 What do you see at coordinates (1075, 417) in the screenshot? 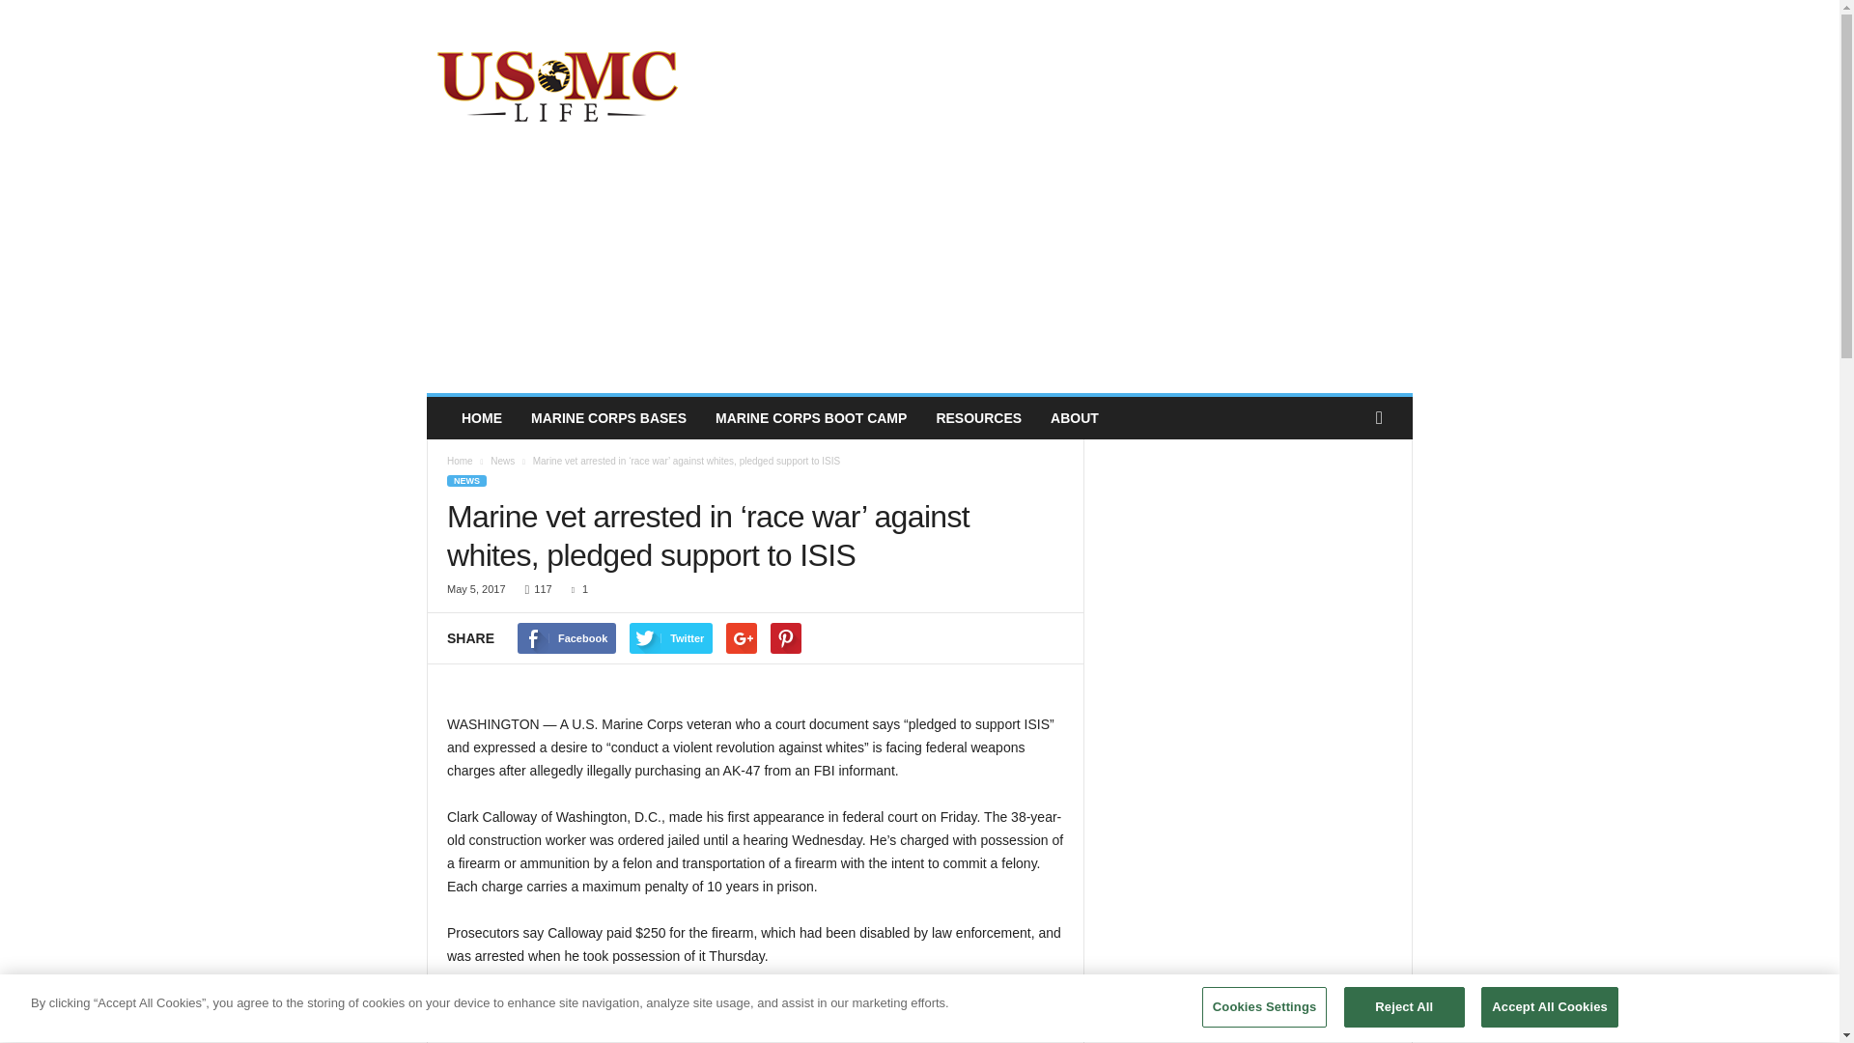
I see `ABOUT` at bounding box center [1075, 417].